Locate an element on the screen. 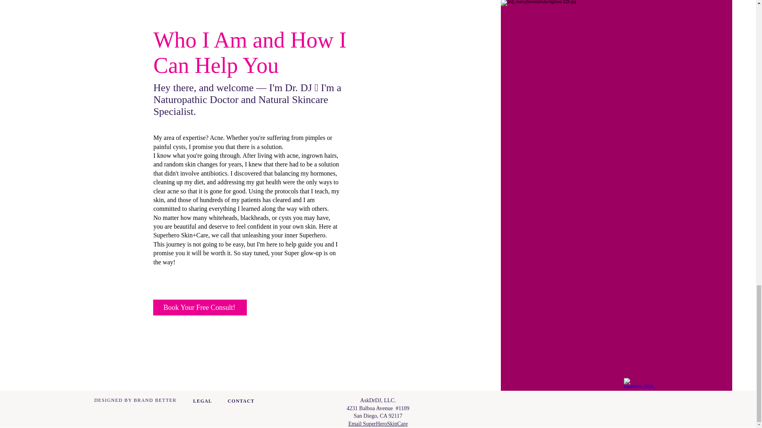 The height and width of the screenshot is (428, 762). Email SuperHeroSkinCare is located at coordinates (378, 423).